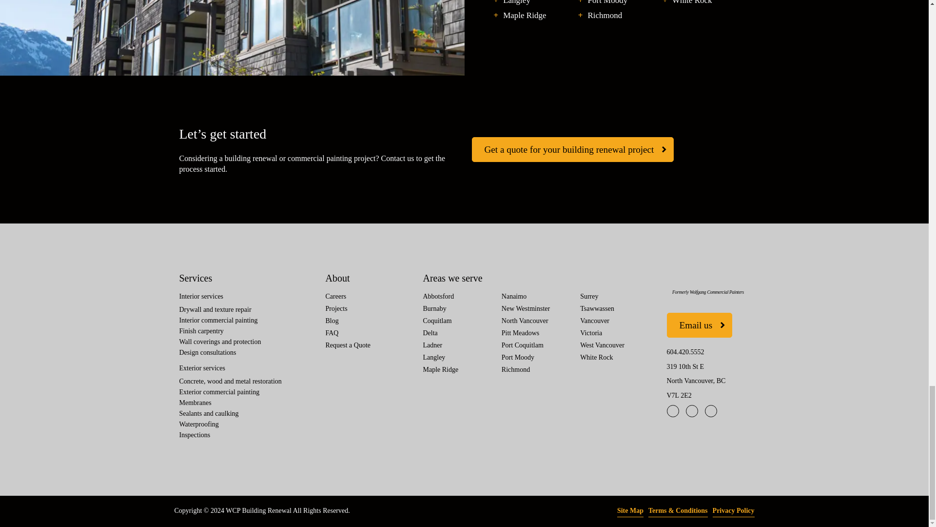 The height and width of the screenshot is (527, 936). I want to click on 6044205552, so click(685, 352).